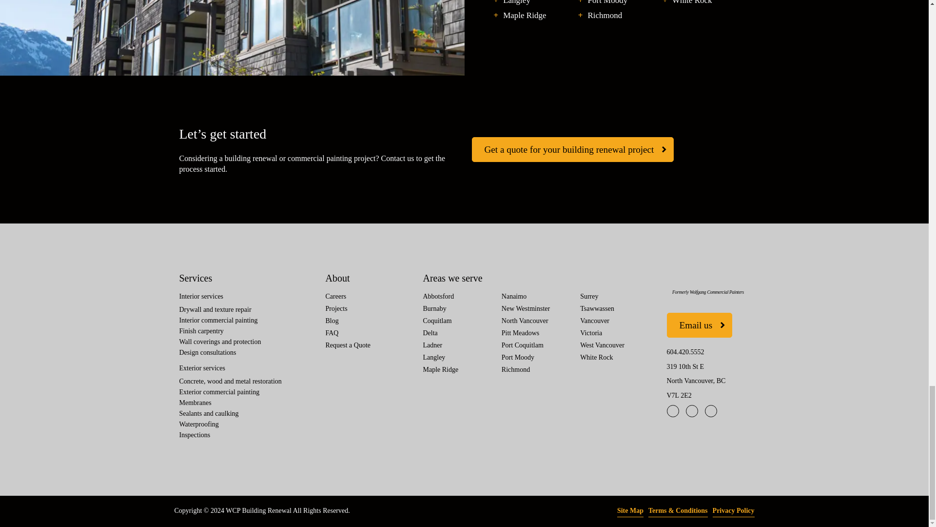 The height and width of the screenshot is (527, 936). I want to click on 6044205552, so click(685, 352).